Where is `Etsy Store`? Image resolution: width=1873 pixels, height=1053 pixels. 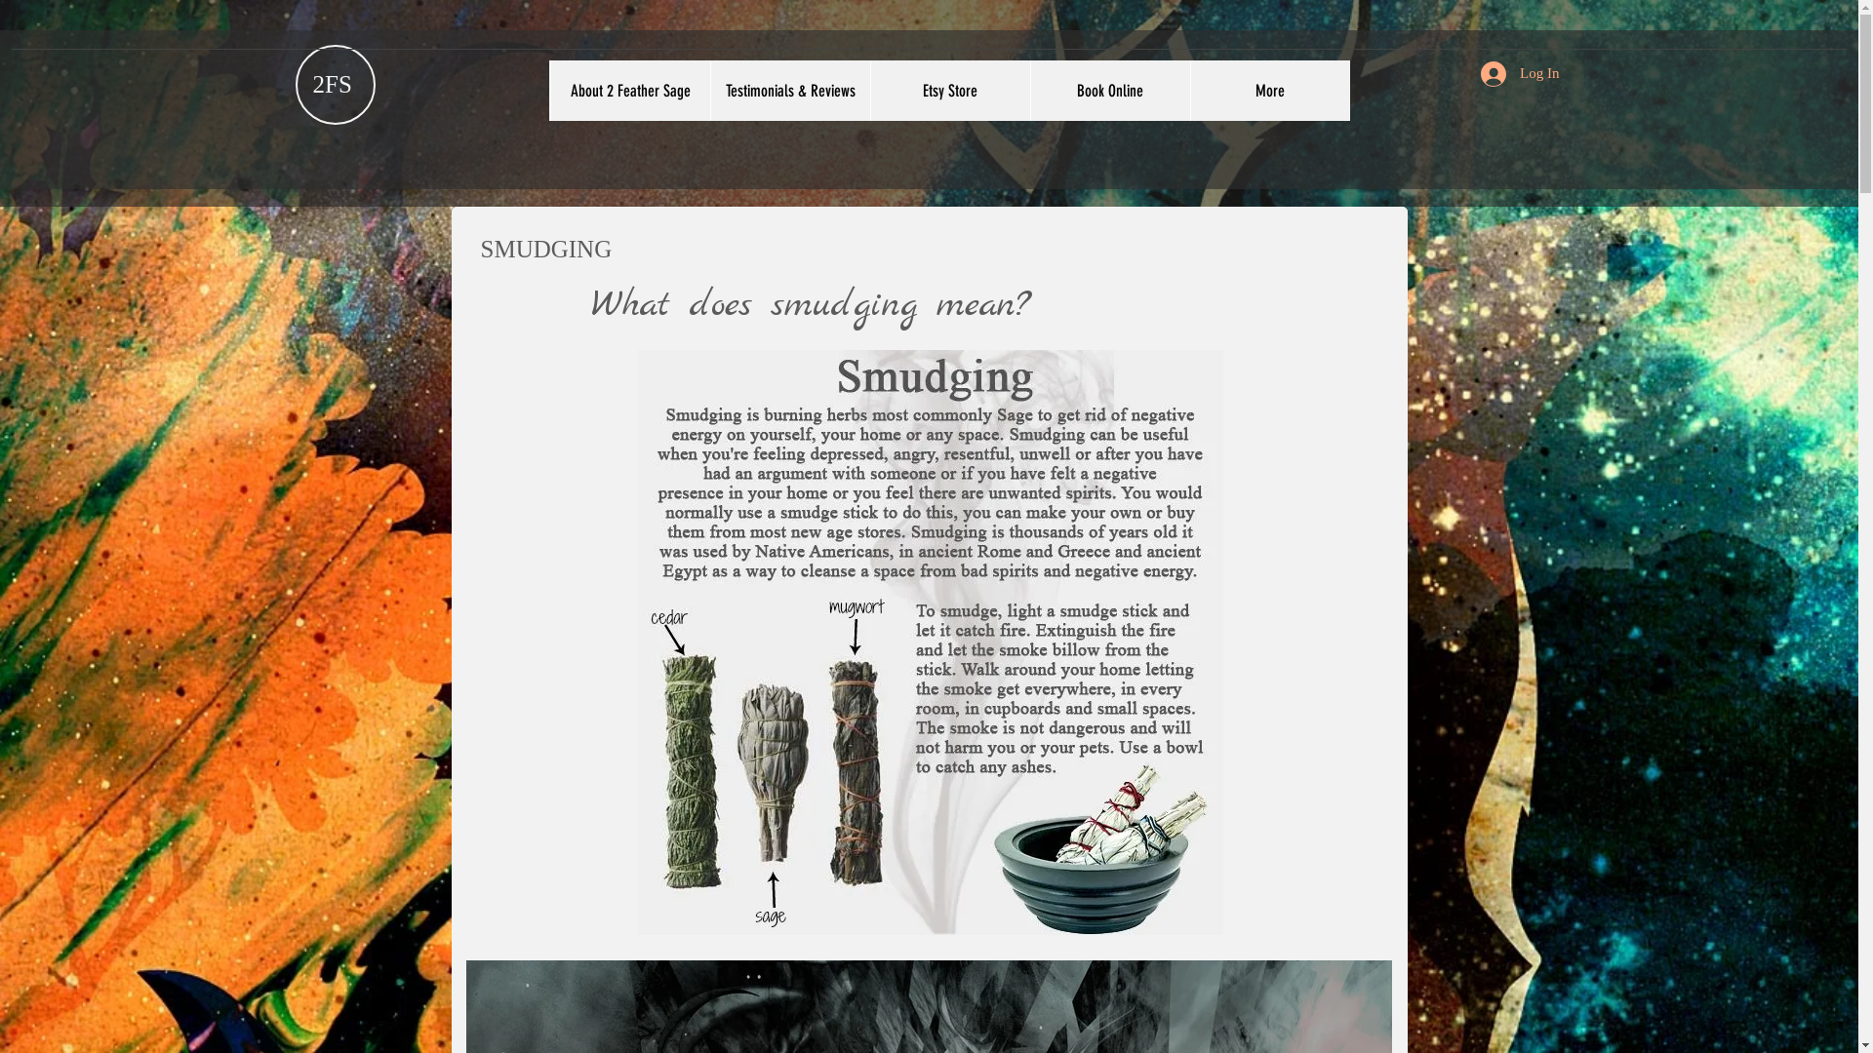 Etsy Store is located at coordinates (950, 91).